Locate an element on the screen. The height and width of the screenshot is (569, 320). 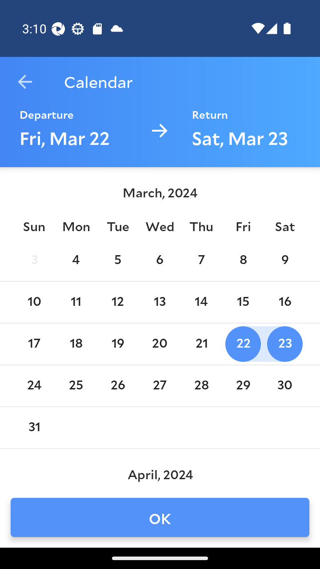
5 is located at coordinates (117, 260).